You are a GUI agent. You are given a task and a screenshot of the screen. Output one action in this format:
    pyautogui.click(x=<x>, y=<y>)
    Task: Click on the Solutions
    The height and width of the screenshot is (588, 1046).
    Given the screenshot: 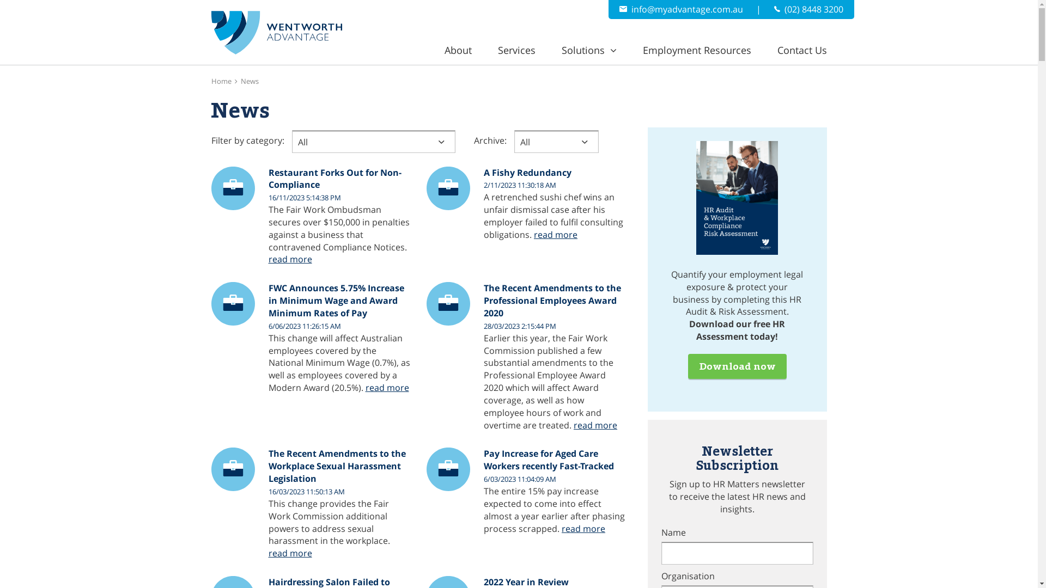 What is the action you would take?
    pyautogui.click(x=588, y=50)
    